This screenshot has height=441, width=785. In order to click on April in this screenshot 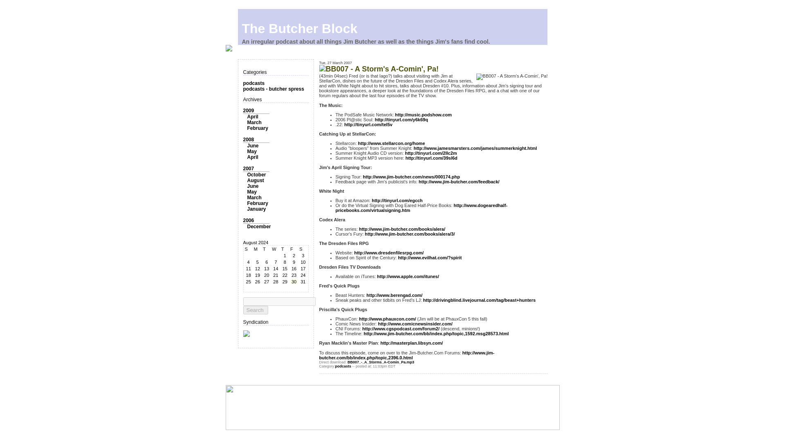, I will do `click(253, 157)`.